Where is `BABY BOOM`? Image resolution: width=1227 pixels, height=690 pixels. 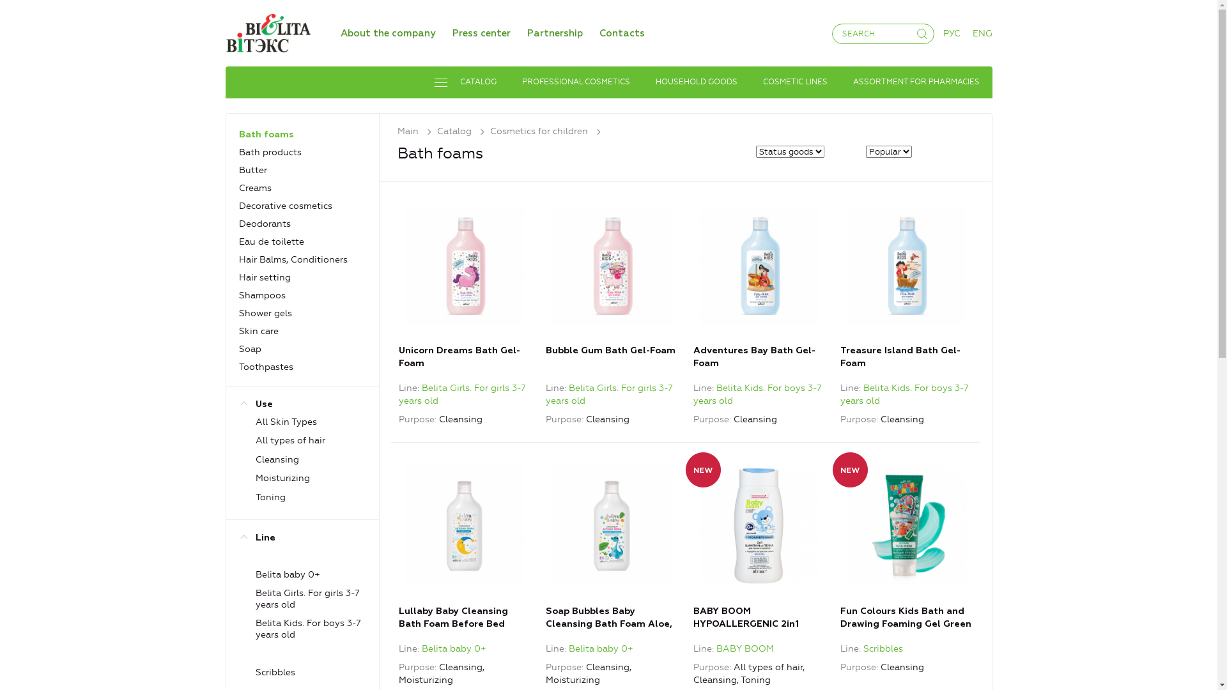
BABY BOOM is located at coordinates (745, 649).